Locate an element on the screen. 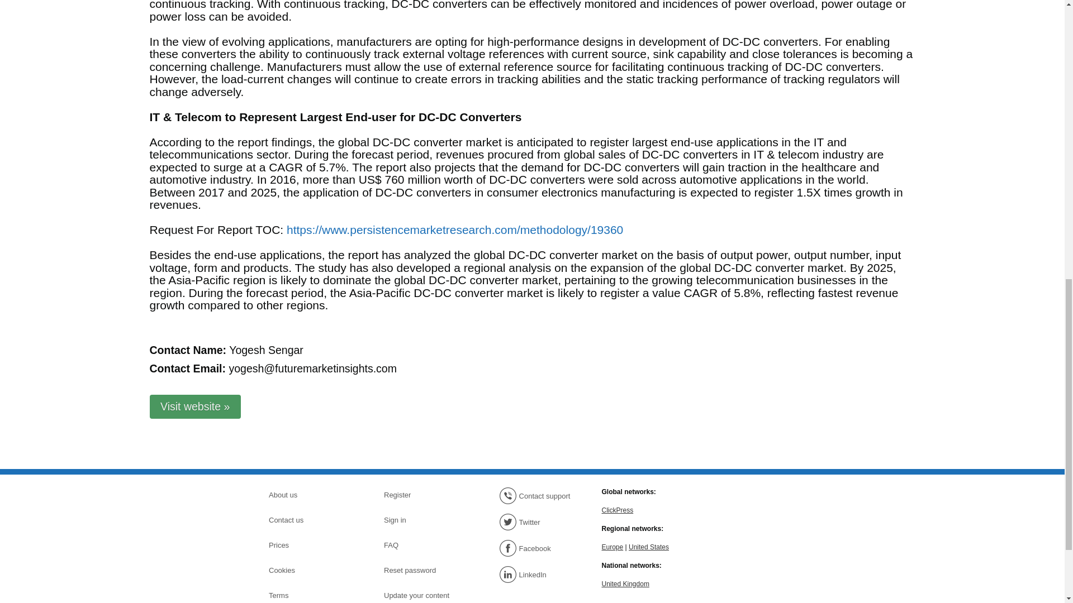  Contact us is located at coordinates (307, 520).